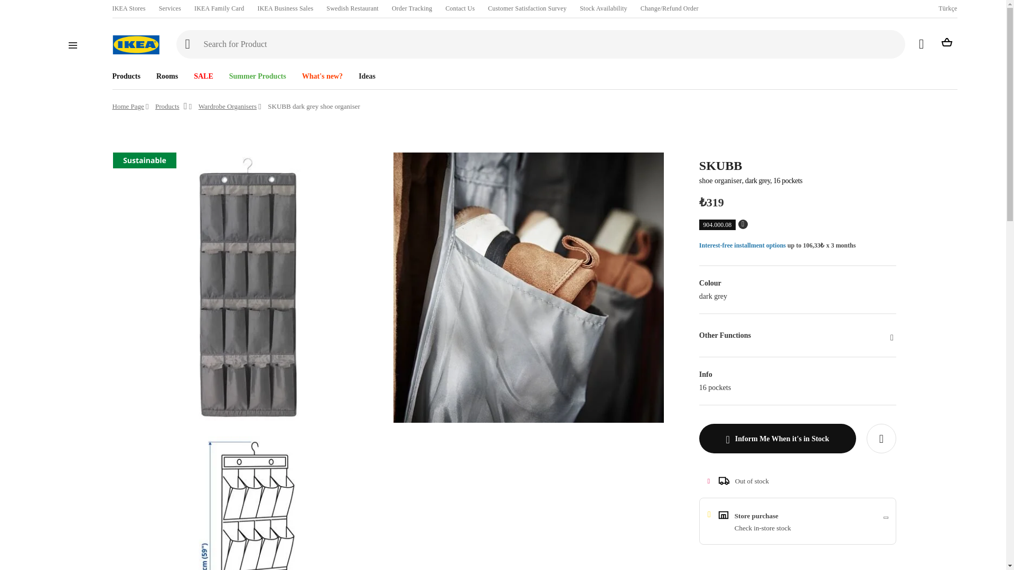 The image size is (1014, 570). I want to click on Swedish Restaurant, so click(352, 8).